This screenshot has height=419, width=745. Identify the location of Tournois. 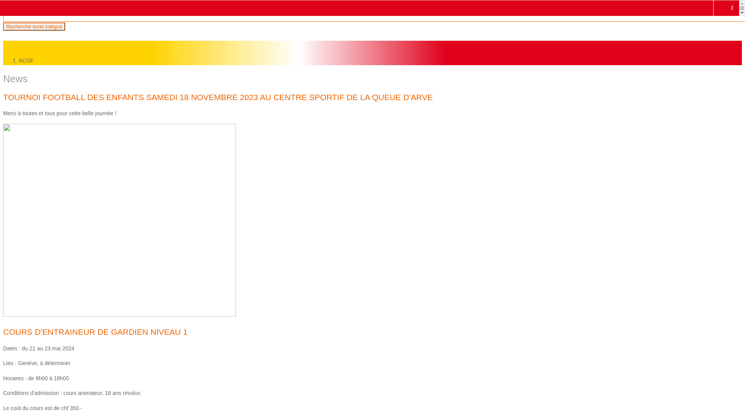
(57, 188).